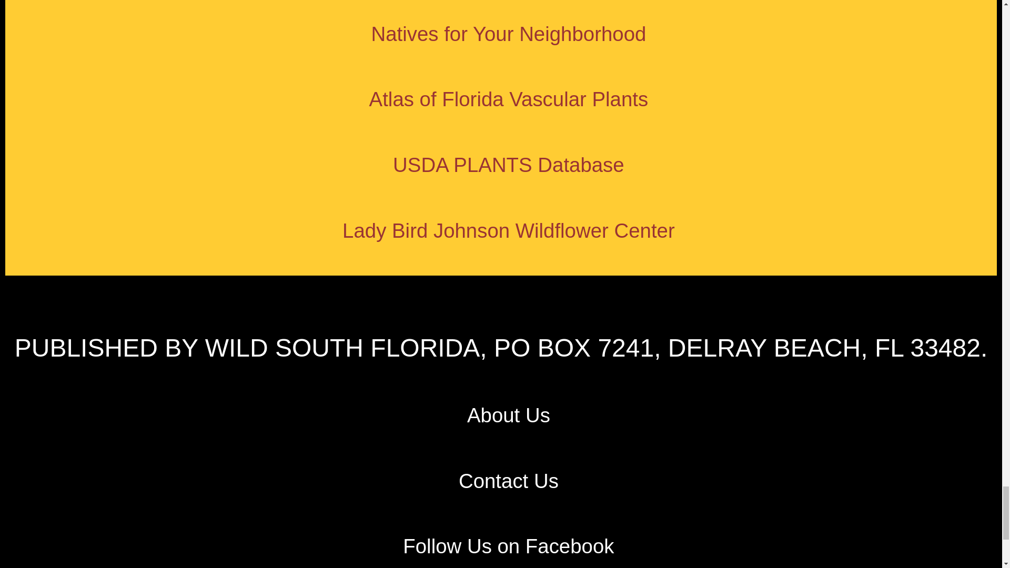  What do you see at coordinates (508, 164) in the screenshot?
I see `USDA PLANTS Database` at bounding box center [508, 164].